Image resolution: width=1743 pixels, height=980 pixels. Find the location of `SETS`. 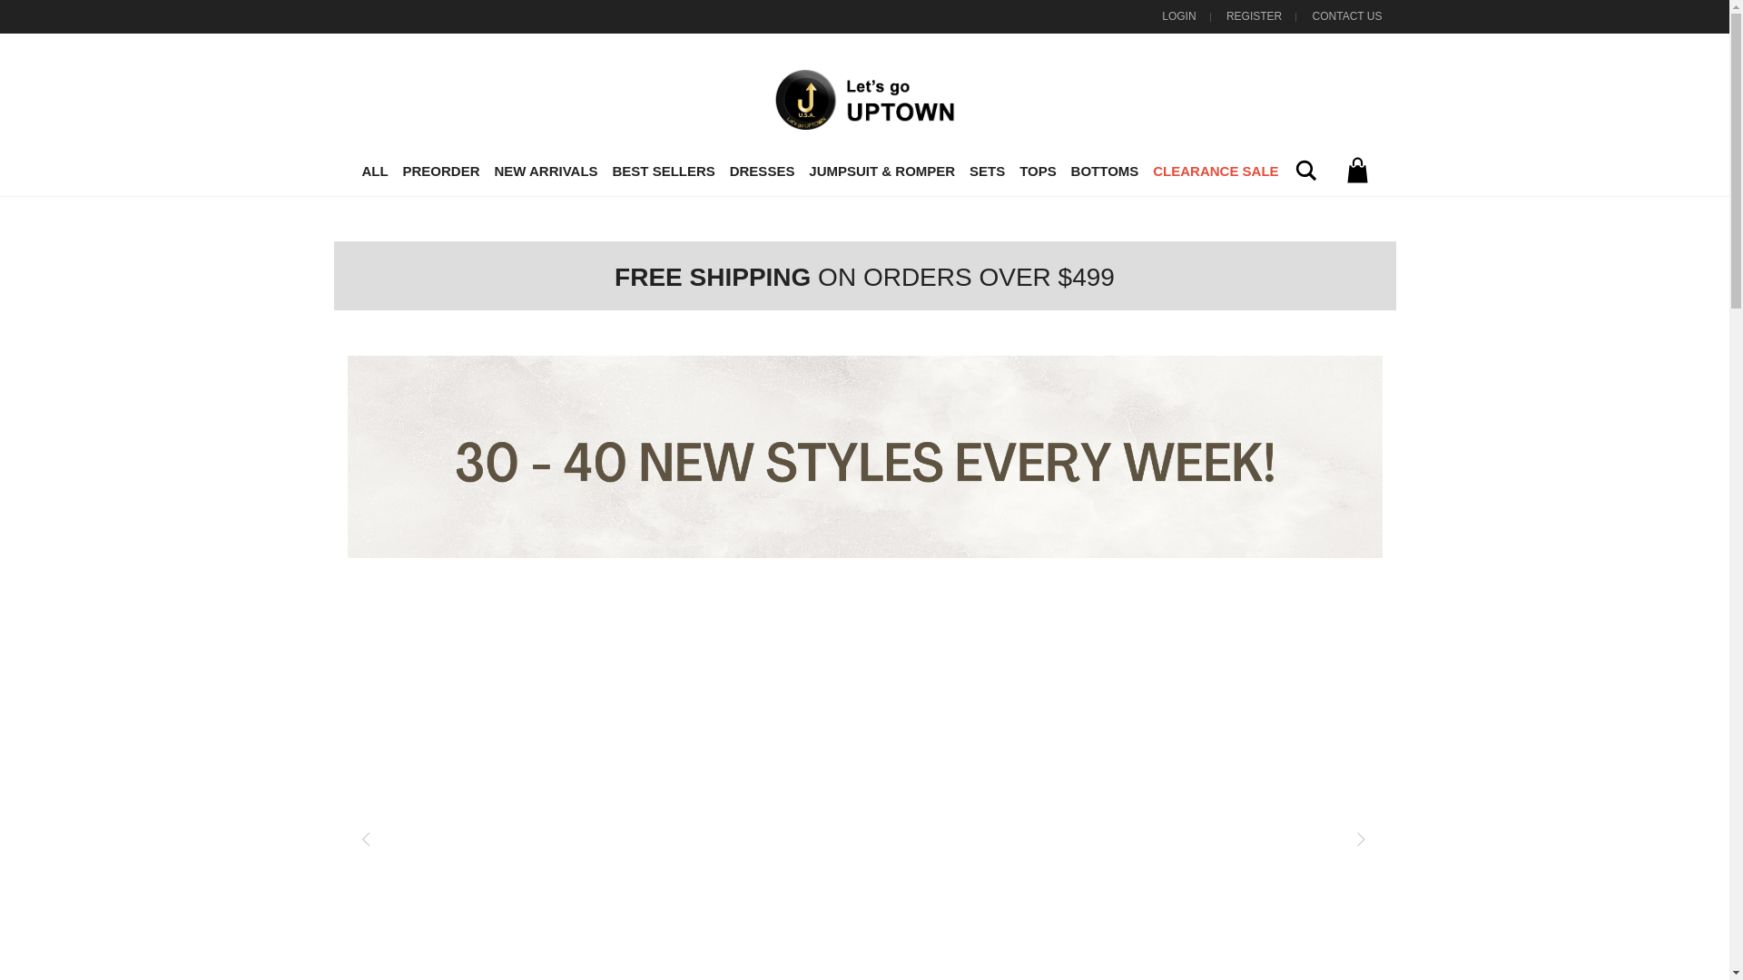

SETS is located at coordinates (987, 172).